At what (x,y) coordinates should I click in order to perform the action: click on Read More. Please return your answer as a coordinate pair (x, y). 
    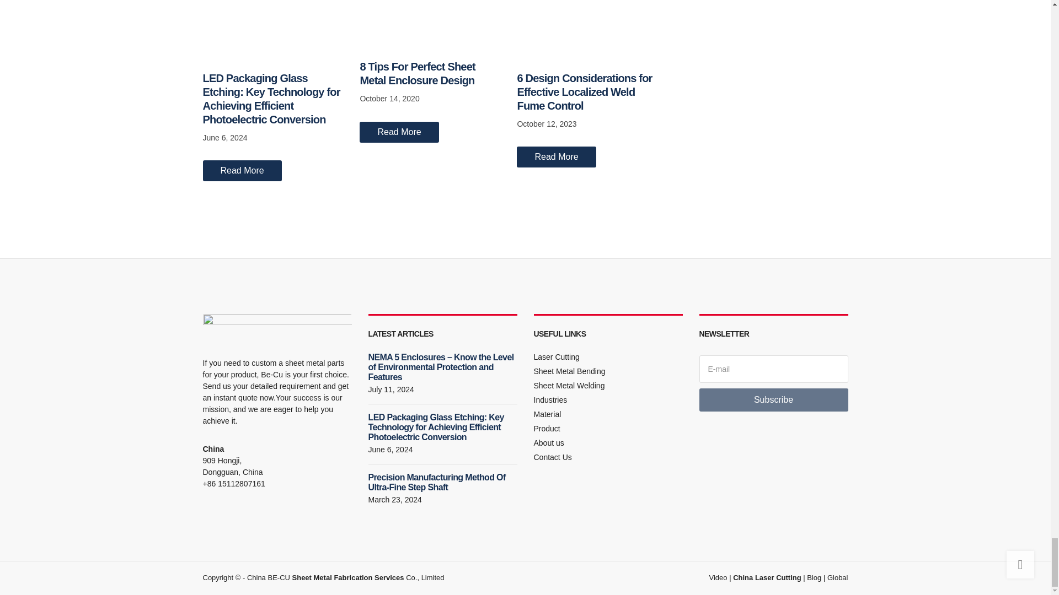
    Looking at the image, I should click on (556, 156).